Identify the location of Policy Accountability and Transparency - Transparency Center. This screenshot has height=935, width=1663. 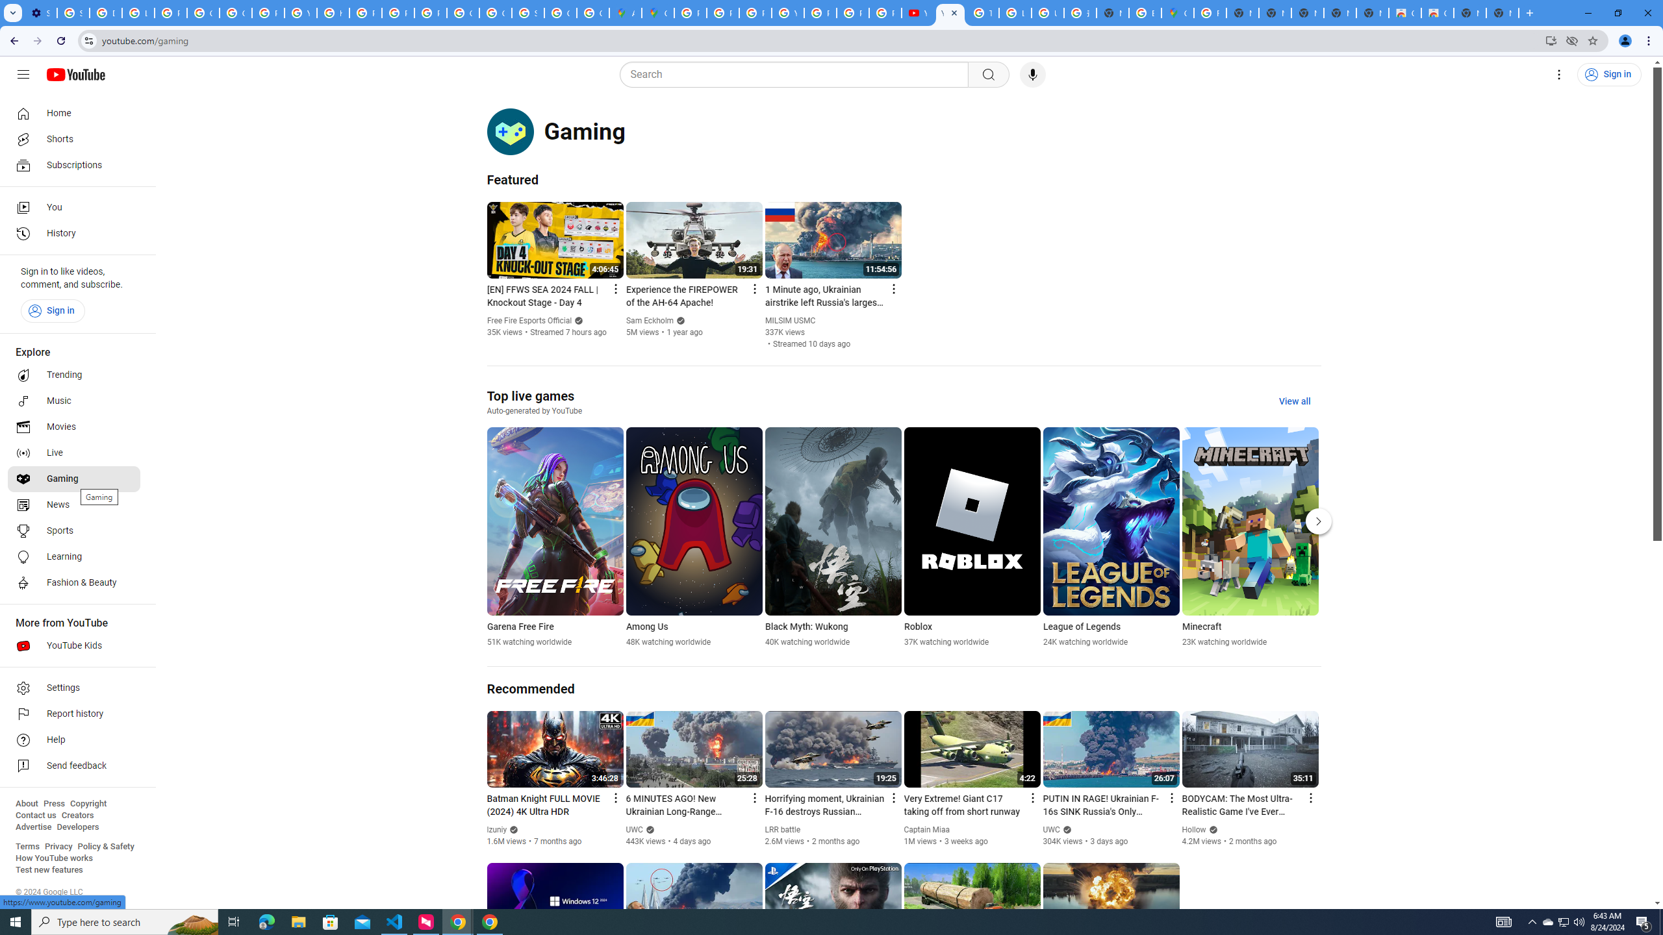
(691, 13).